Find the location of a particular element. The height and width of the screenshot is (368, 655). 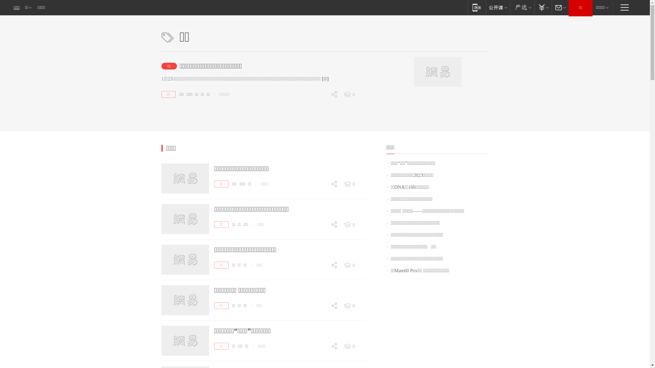

0 is located at coordinates (321, 277).